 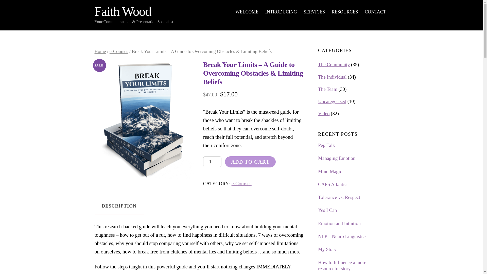 What do you see at coordinates (332, 77) in the screenshot?
I see `The Individual` at bounding box center [332, 77].